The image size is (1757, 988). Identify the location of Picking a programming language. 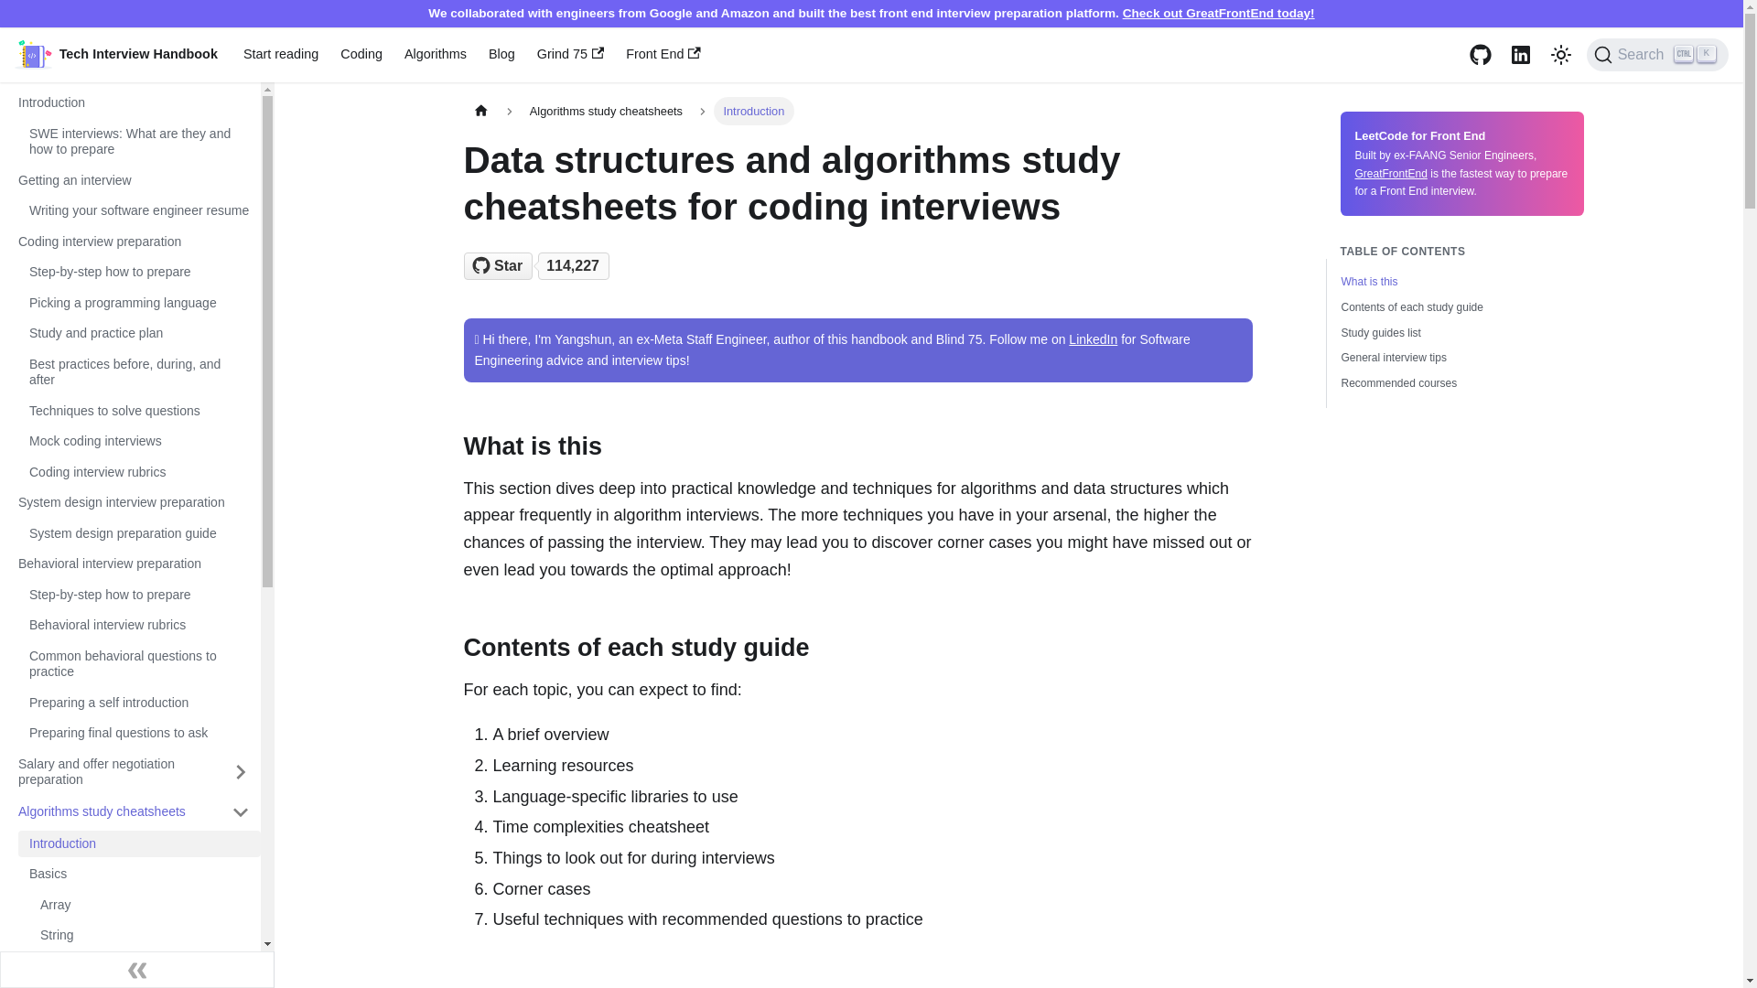
(139, 302).